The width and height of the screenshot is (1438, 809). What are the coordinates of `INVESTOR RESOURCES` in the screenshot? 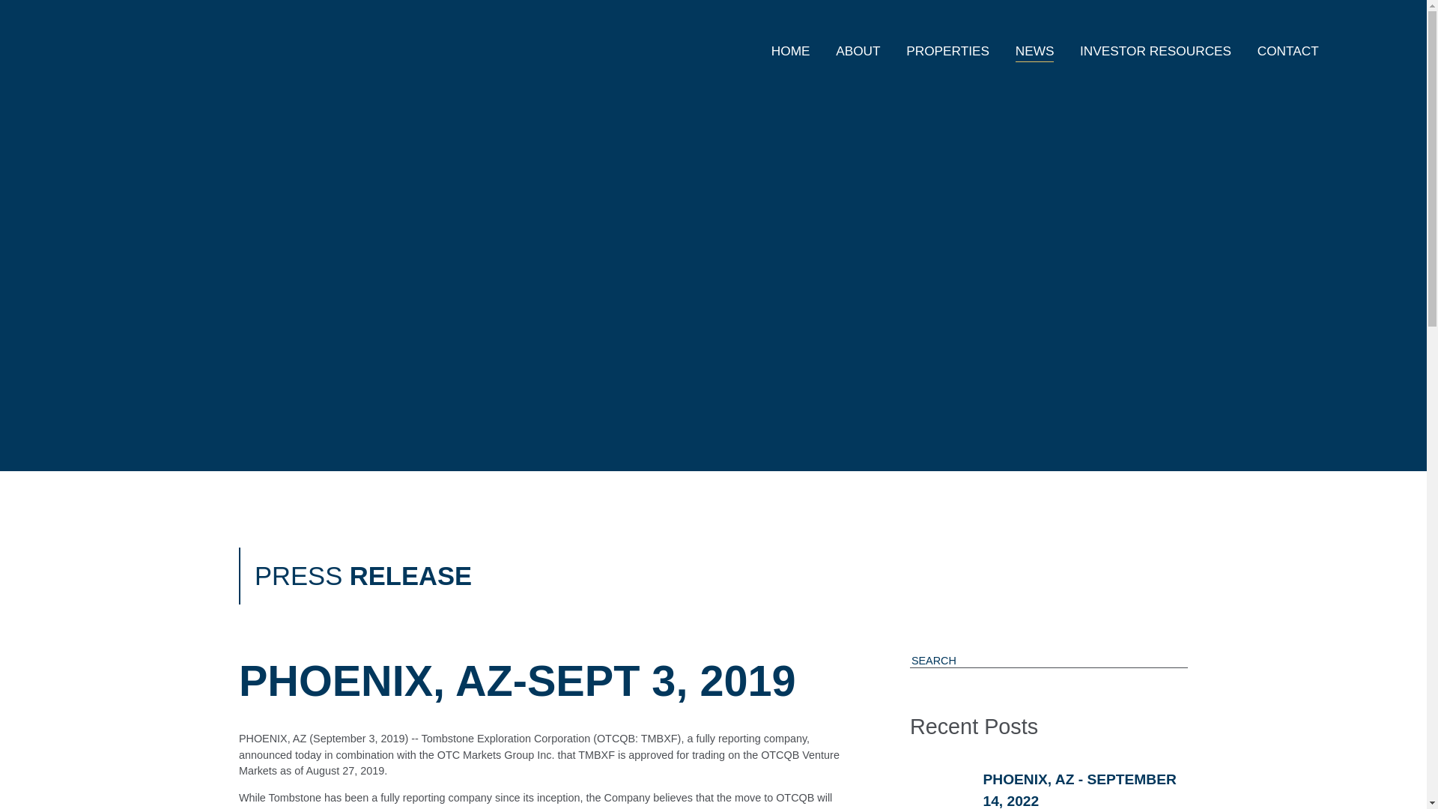 It's located at (1156, 51).